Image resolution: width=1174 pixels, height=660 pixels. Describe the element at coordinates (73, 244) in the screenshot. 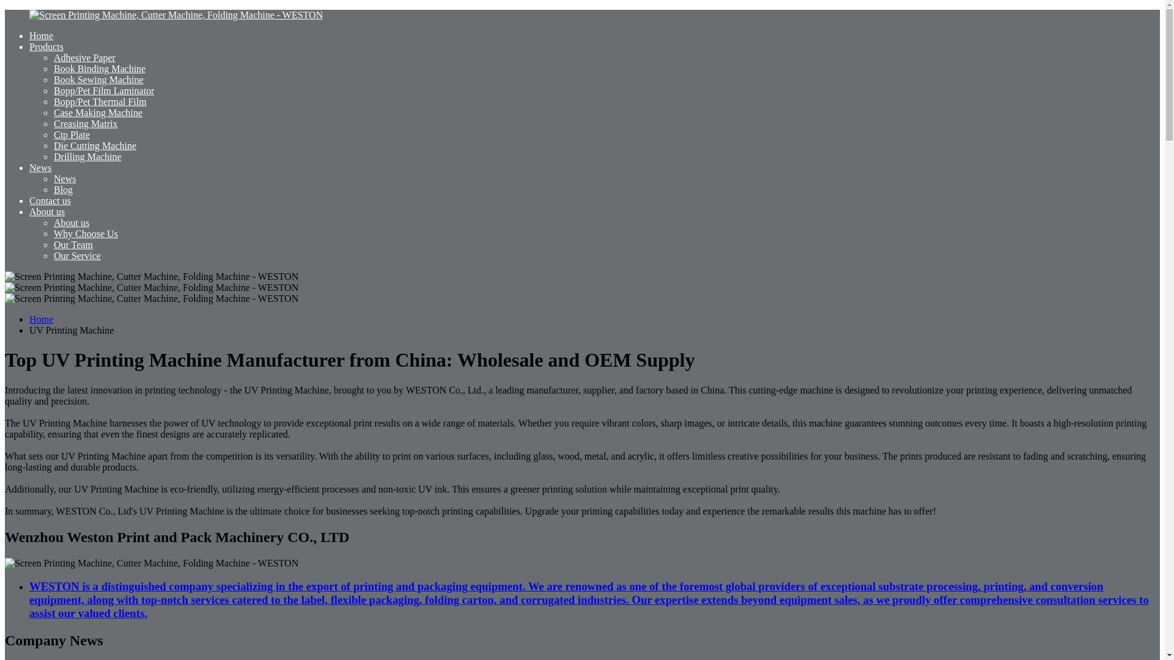

I see `Our Team` at that location.